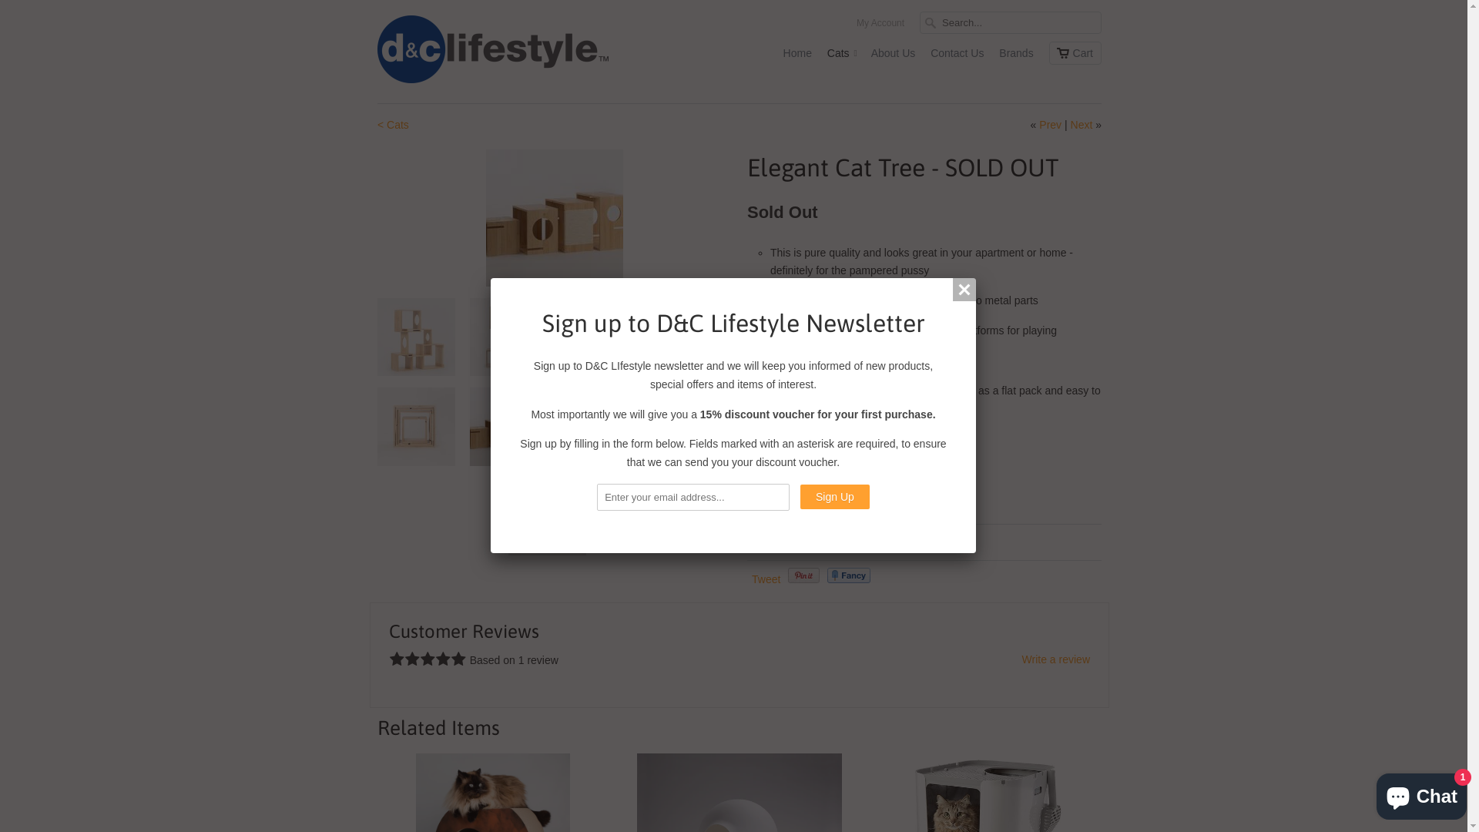 The width and height of the screenshot is (1479, 832). Describe the element at coordinates (1056, 659) in the screenshot. I see `Write a review` at that location.